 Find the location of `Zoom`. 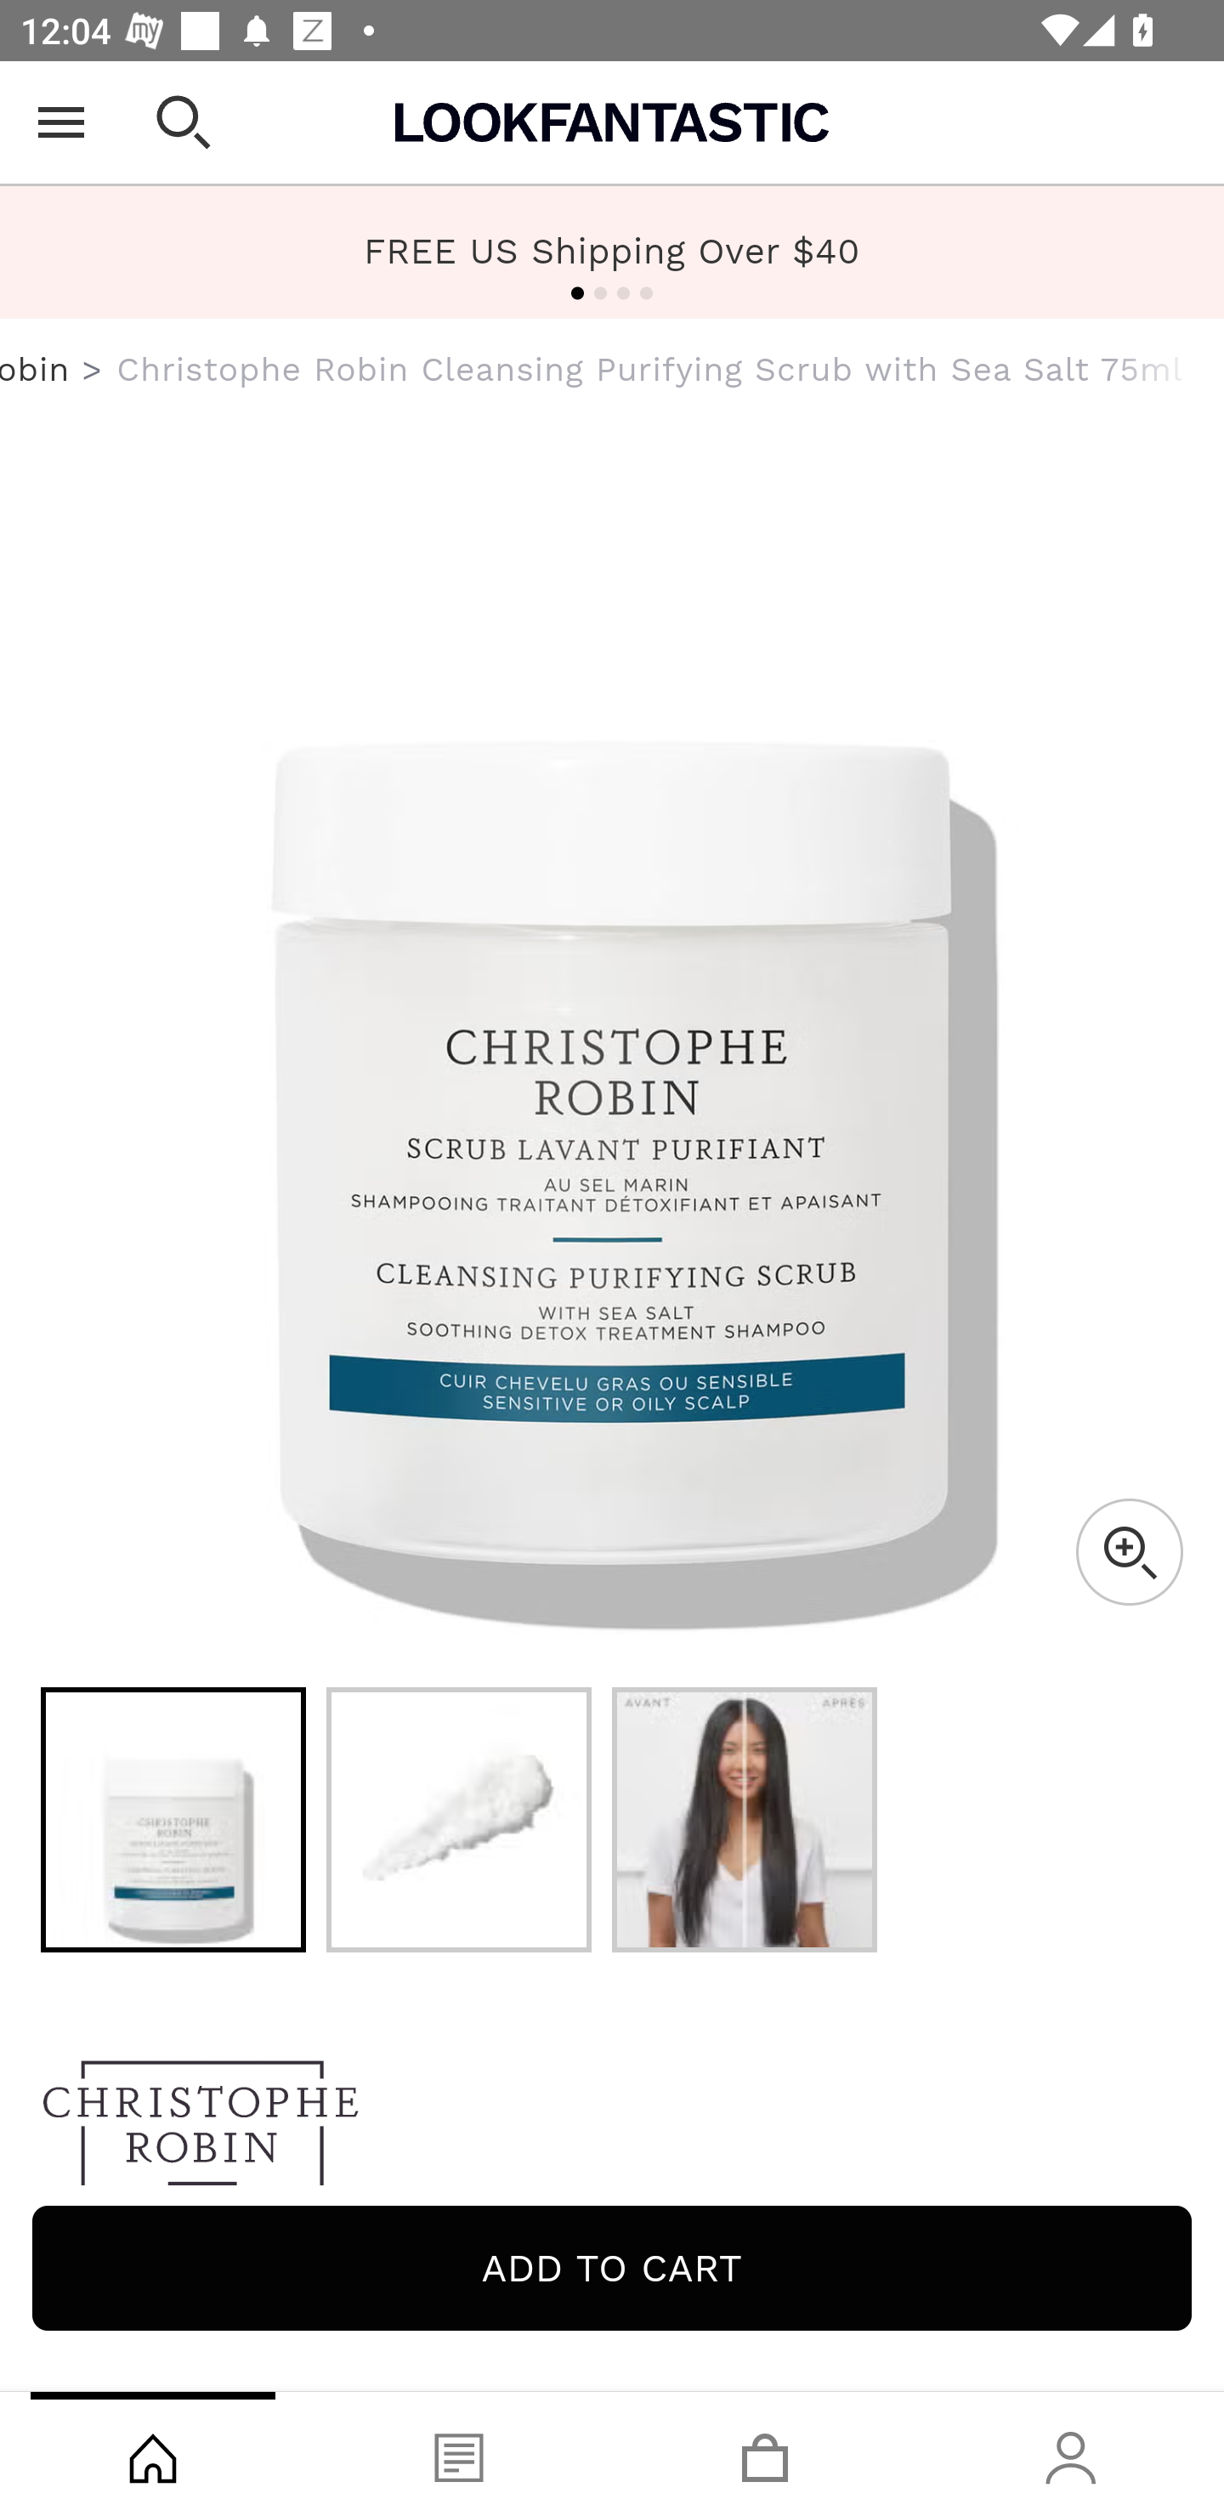

Zoom is located at coordinates (1129, 1552).